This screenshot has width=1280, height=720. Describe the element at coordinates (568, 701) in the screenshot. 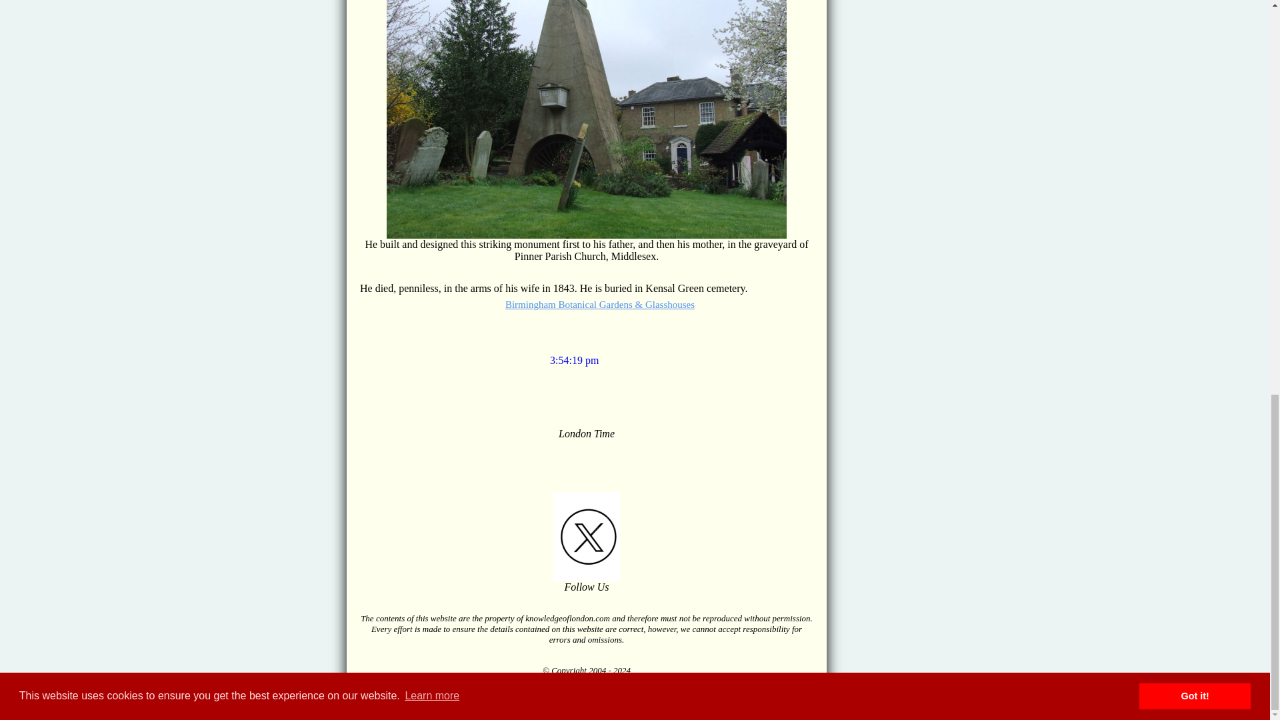

I see `Contact Us` at that location.